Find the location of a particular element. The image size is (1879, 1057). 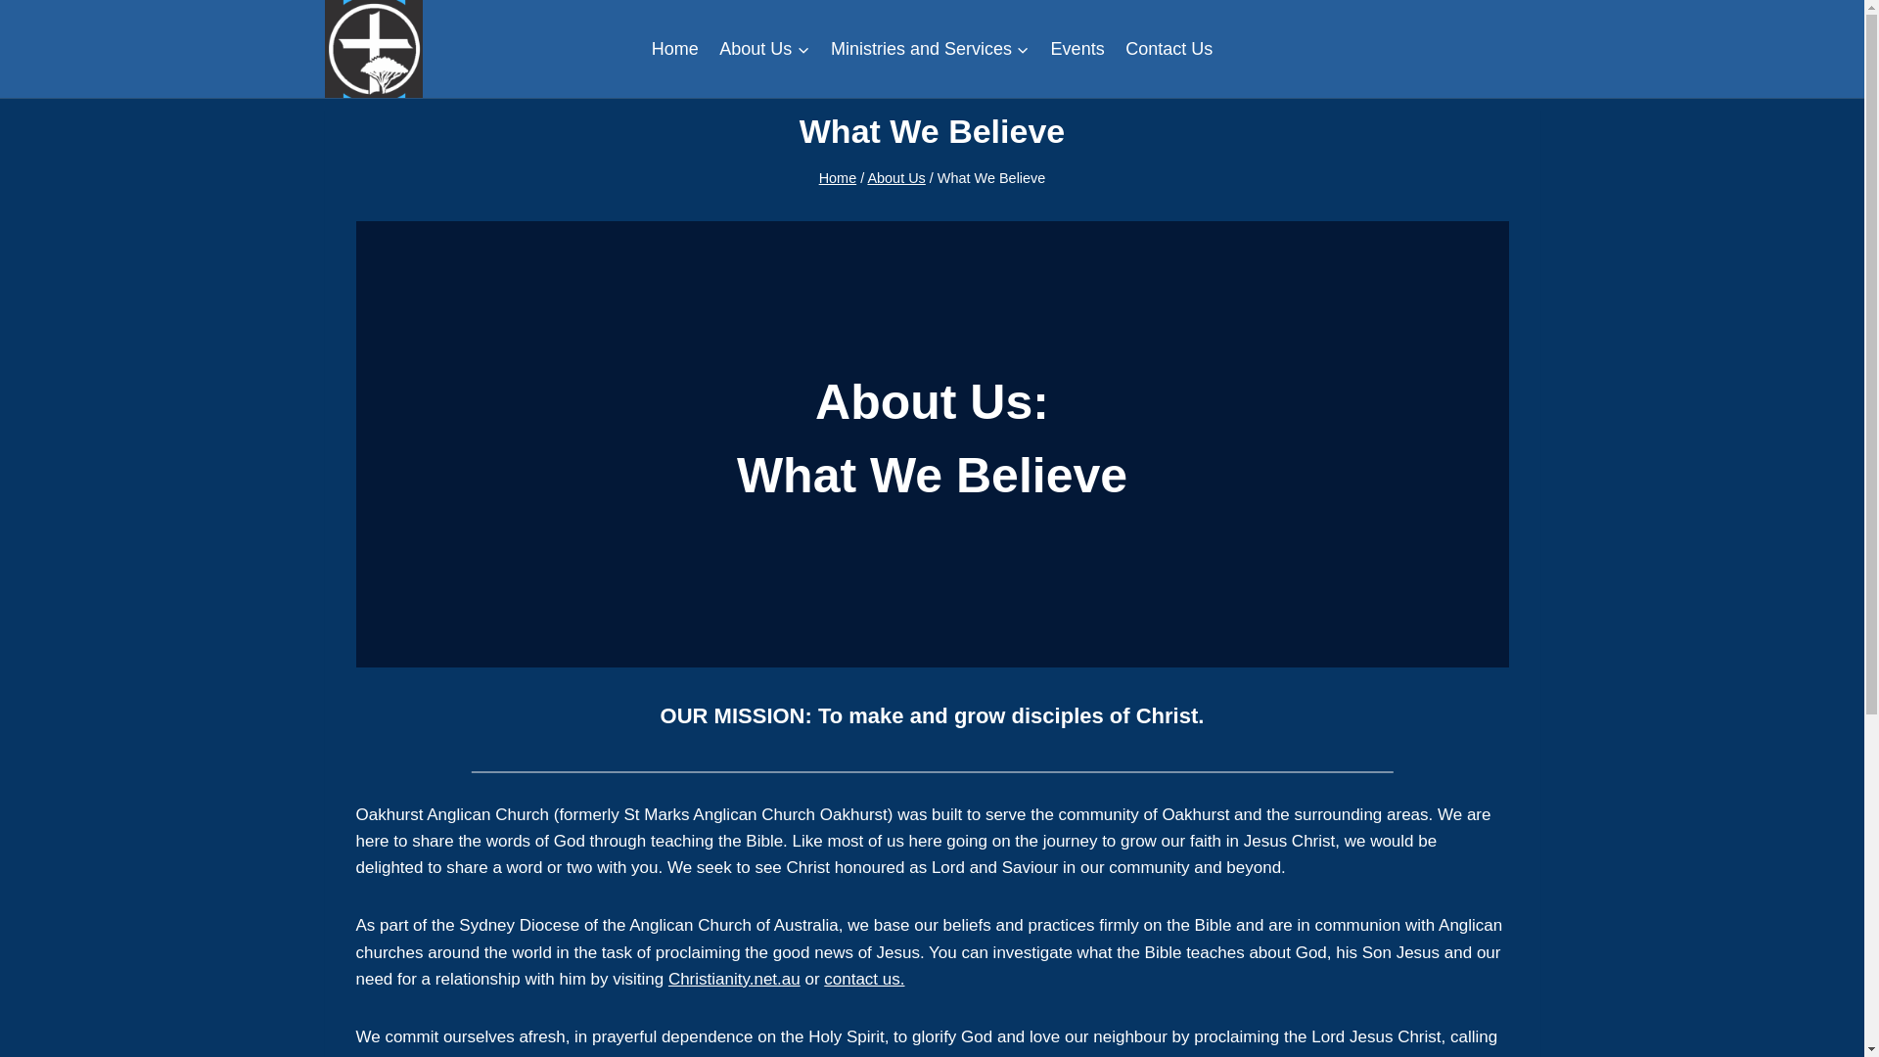

About Us is located at coordinates (765, 49).